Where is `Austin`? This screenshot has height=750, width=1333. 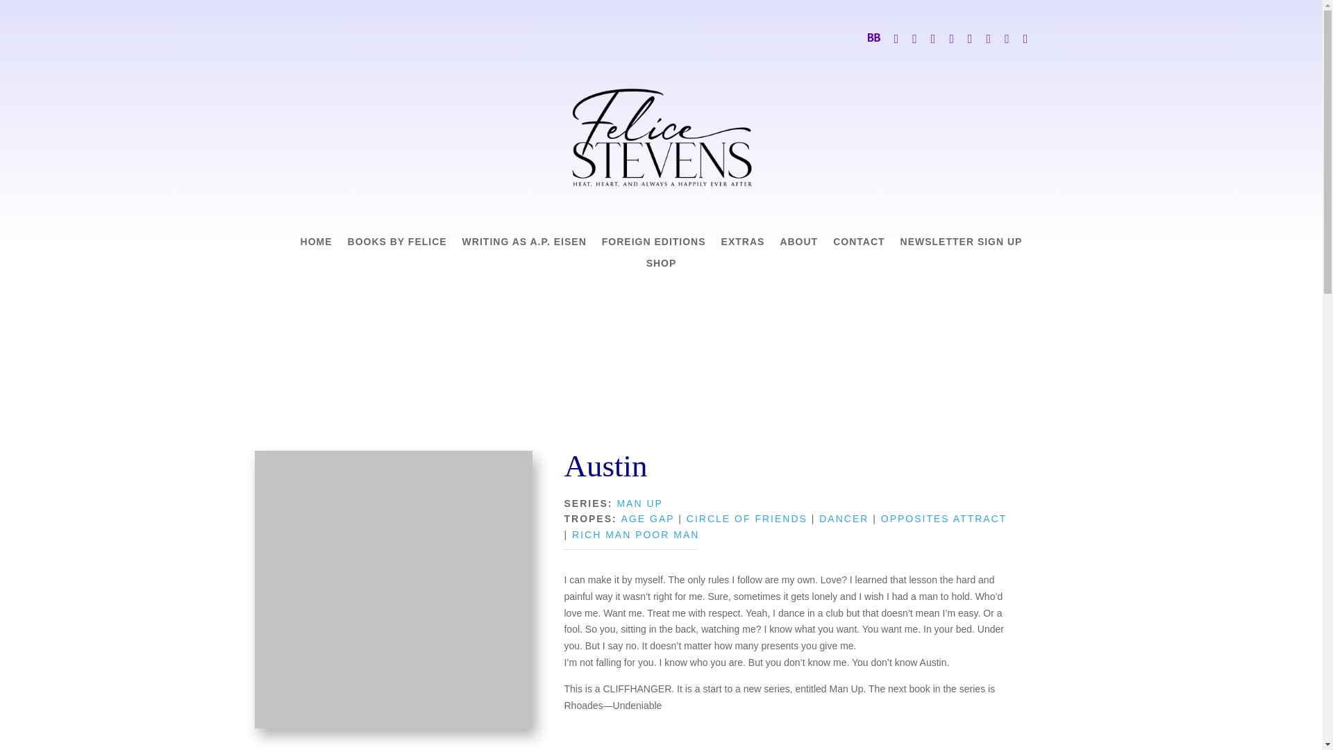 Austin is located at coordinates (393, 589).